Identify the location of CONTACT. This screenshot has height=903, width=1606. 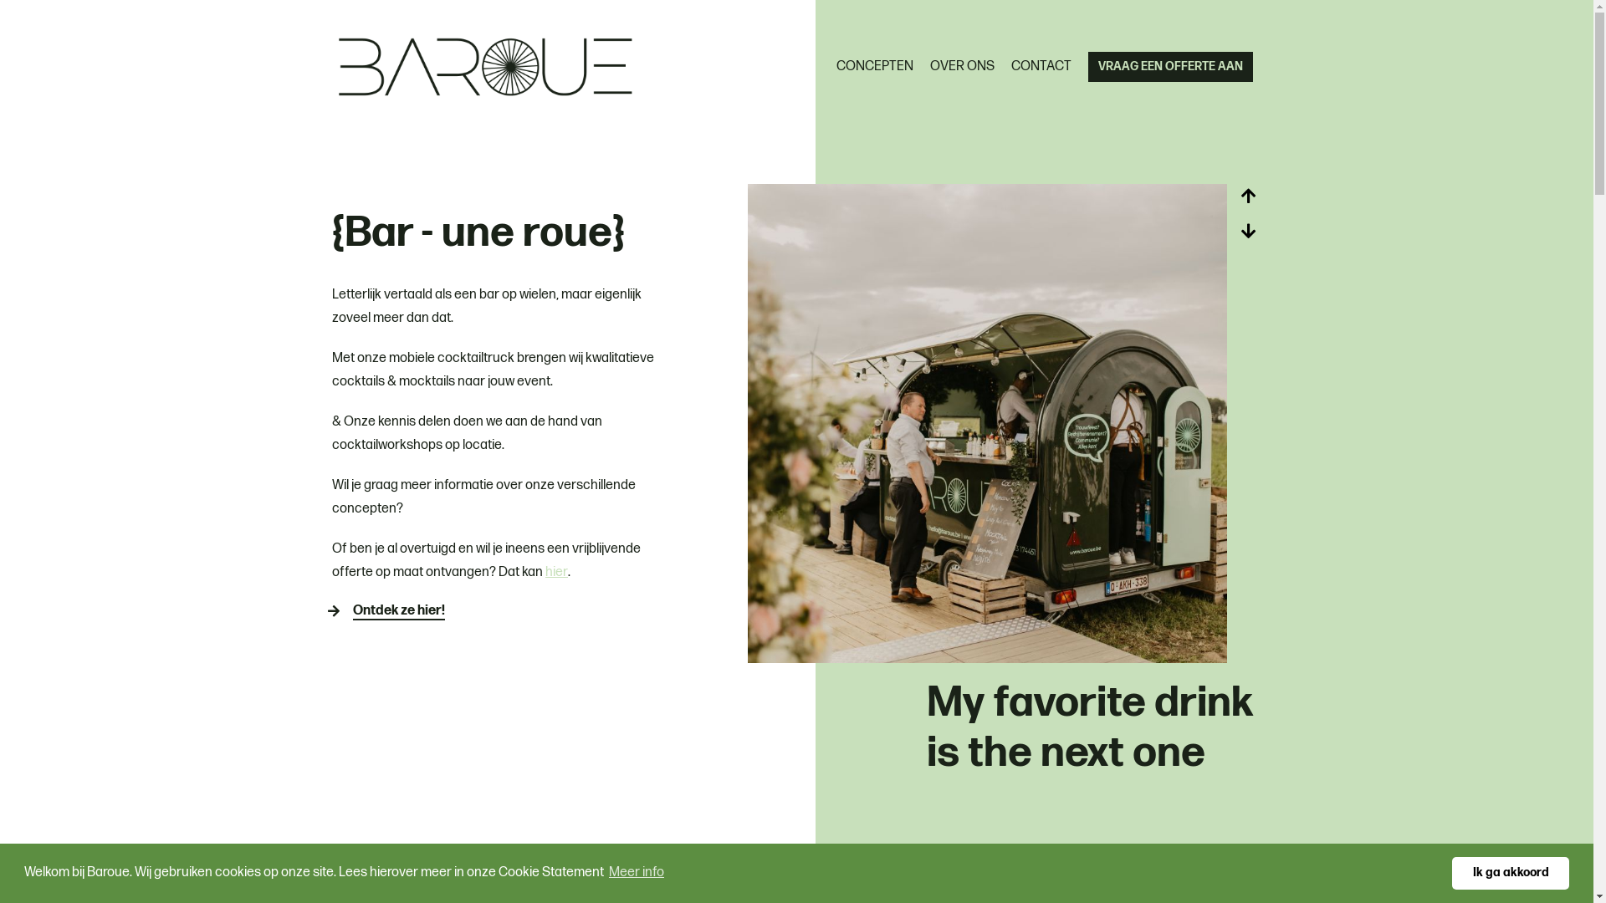
(1041, 67).